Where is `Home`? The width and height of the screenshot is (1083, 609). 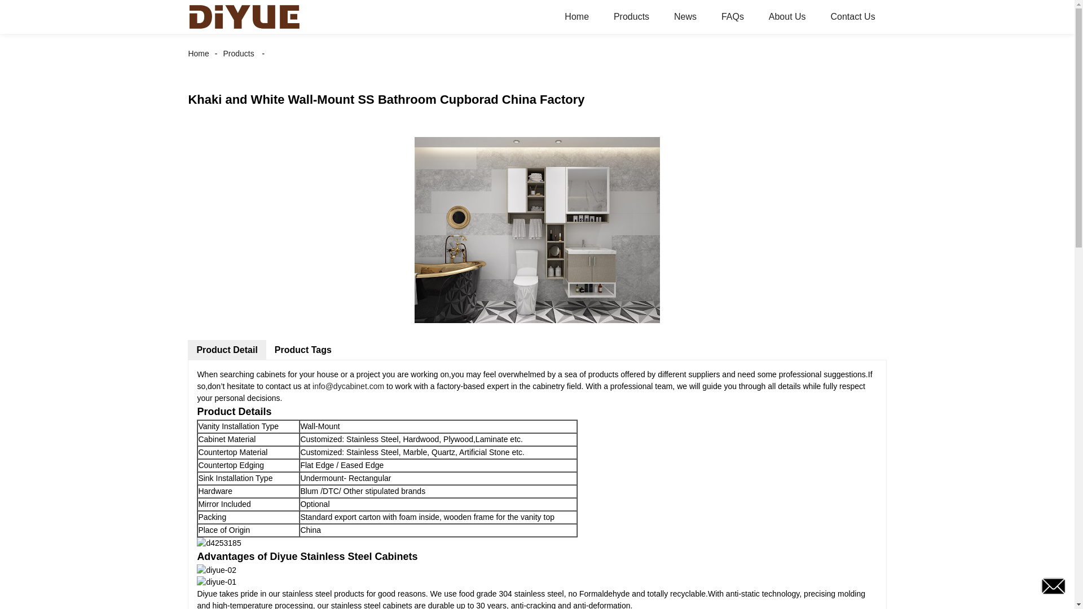 Home is located at coordinates (201, 53).